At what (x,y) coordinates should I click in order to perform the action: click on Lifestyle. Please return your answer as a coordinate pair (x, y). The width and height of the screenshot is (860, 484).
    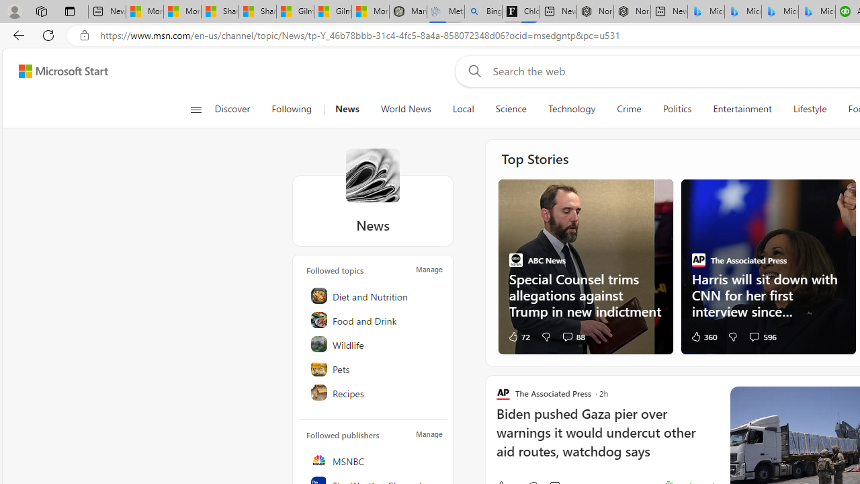
    Looking at the image, I should click on (809, 109).